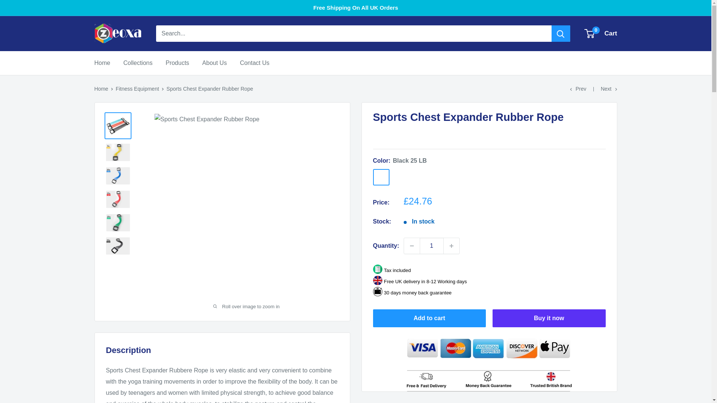  What do you see at coordinates (102, 63) in the screenshot?
I see `Contact Us` at bounding box center [102, 63].